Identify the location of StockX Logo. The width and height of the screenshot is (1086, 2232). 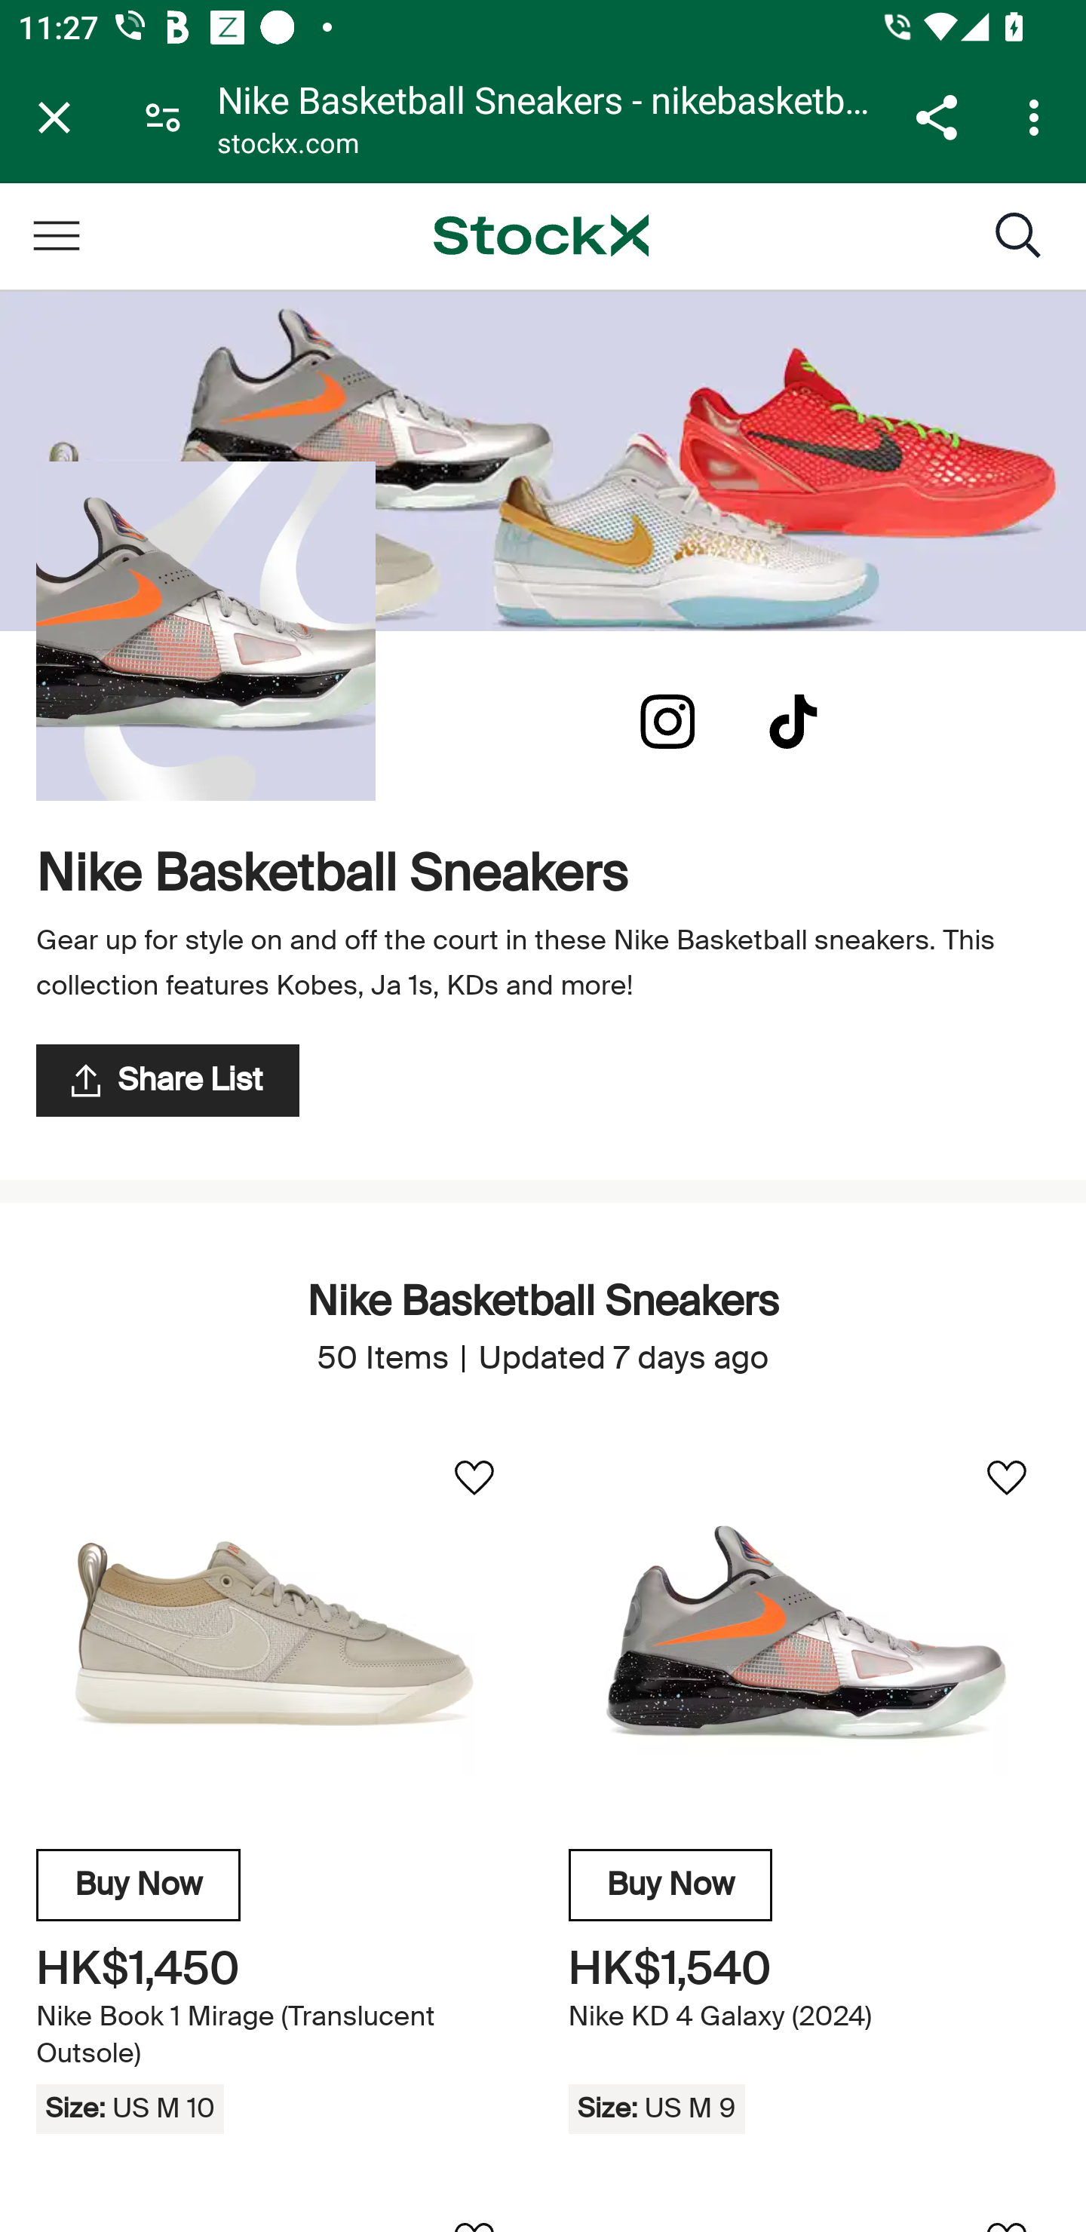
(541, 235).